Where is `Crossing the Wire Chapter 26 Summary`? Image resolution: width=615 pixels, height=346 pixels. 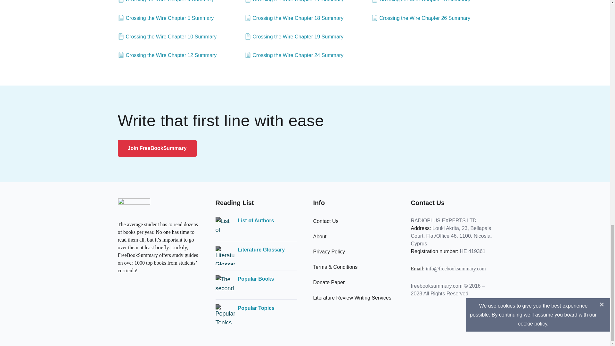
Crossing the Wire Chapter 26 Summary is located at coordinates (421, 18).